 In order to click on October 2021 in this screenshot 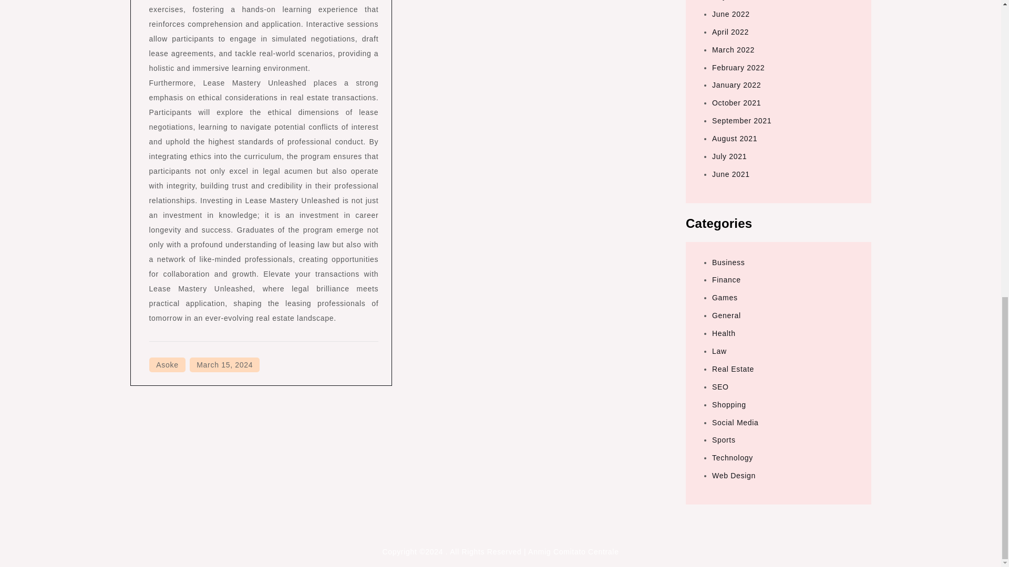, I will do `click(736, 103)`.